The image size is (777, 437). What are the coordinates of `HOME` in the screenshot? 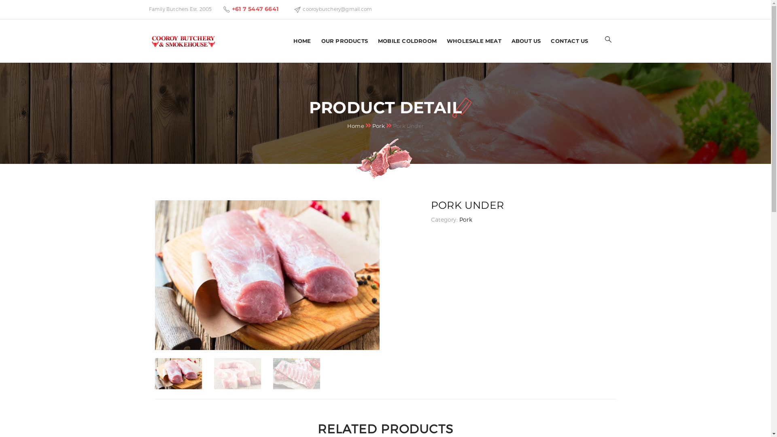 It's located at (302, 41).